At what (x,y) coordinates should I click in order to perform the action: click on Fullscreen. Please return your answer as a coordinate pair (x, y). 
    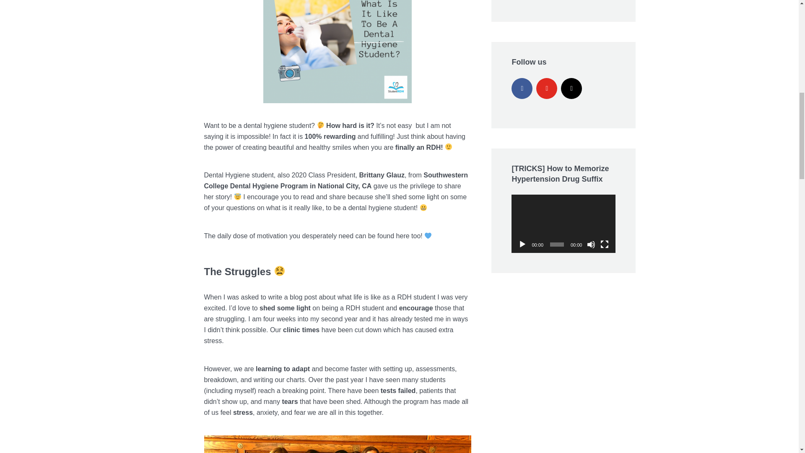
    Looking at the image, I should click on (605, 244).